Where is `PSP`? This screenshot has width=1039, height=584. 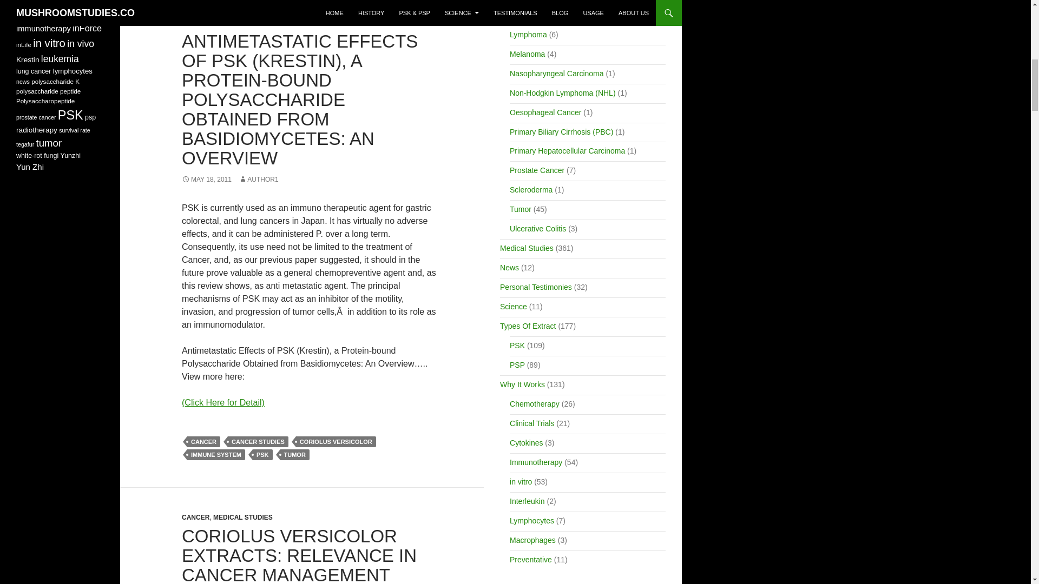 PSP is located at coordinates (282, 22).